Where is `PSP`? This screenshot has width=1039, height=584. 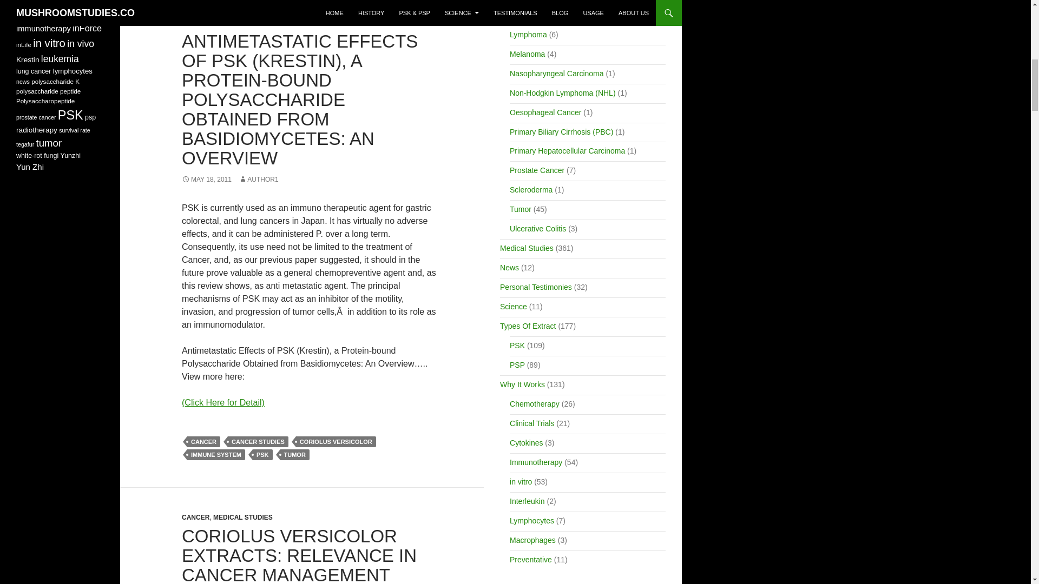 PSP is located at coordinates (282, 22).